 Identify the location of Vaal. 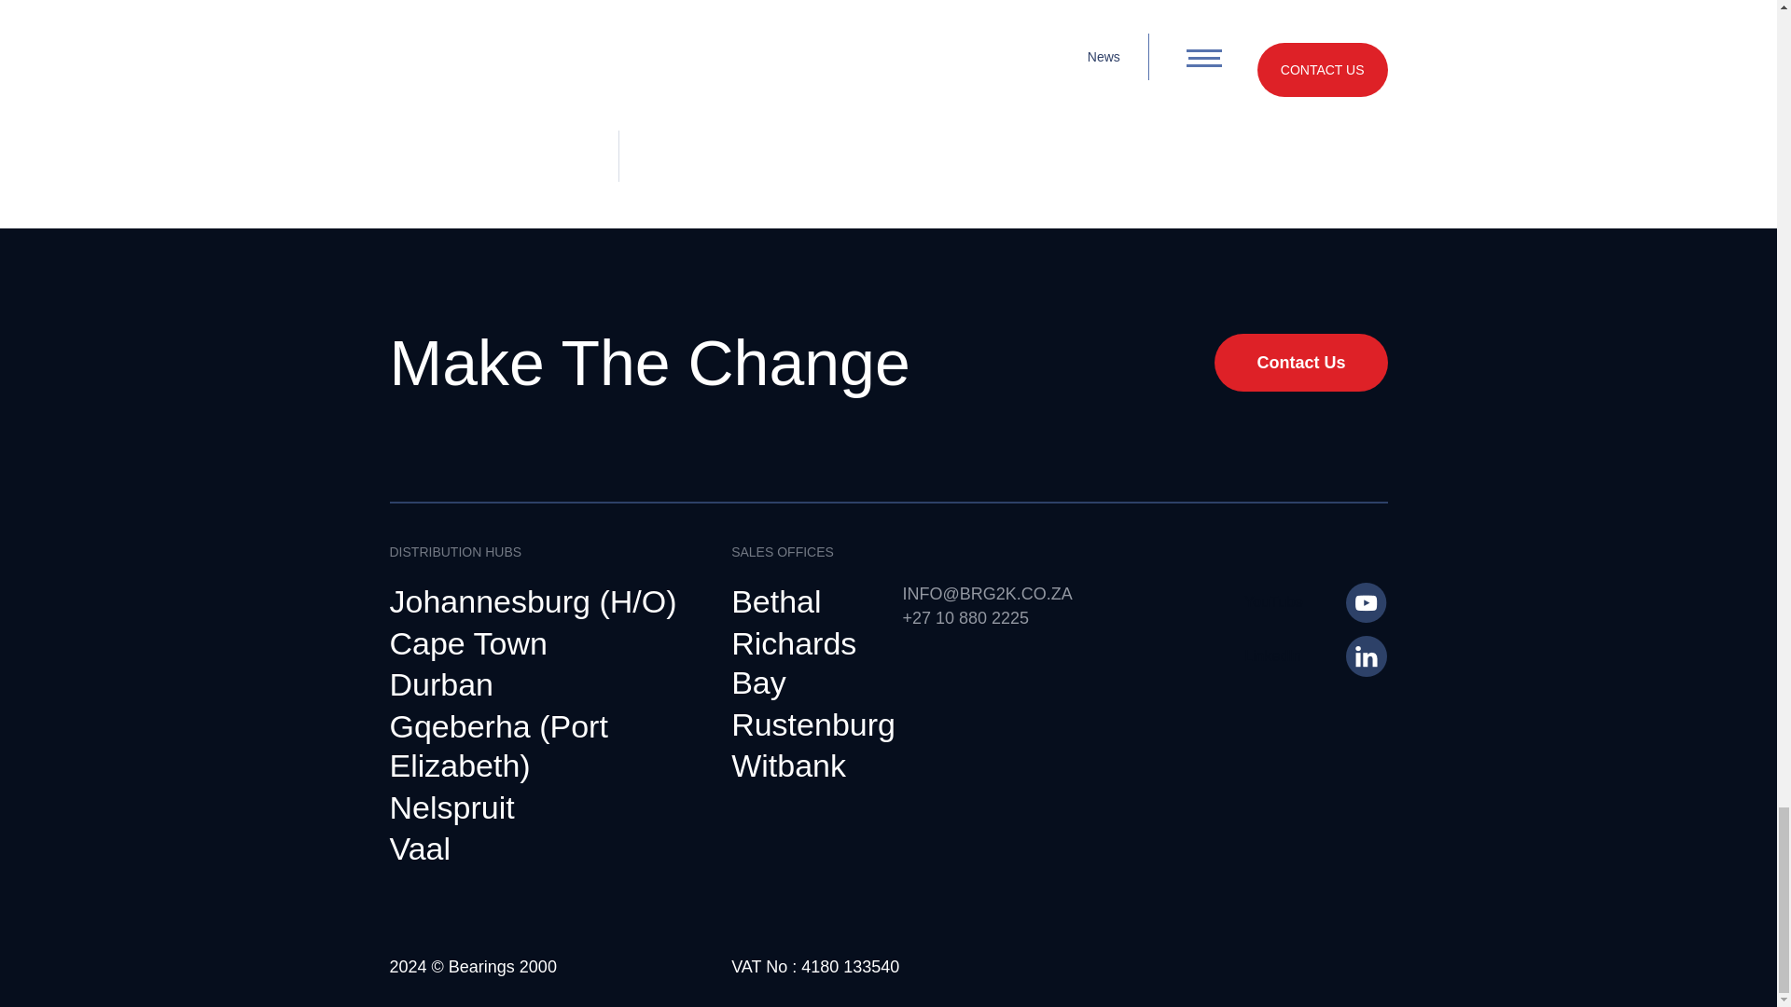
(420, 849).